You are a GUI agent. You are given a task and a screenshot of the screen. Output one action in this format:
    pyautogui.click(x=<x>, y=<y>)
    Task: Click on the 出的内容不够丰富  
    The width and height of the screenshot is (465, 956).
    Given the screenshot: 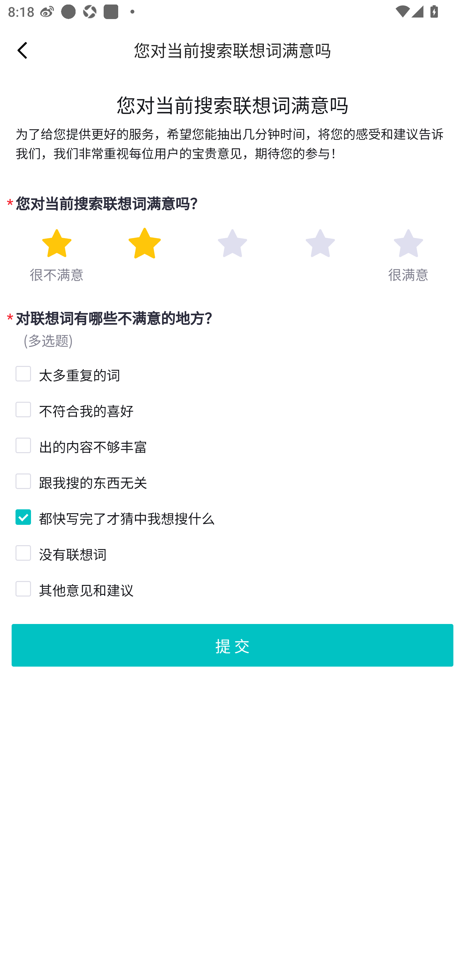 What is the action you would take?
    pyautogui.click(x=22, y=444)
    